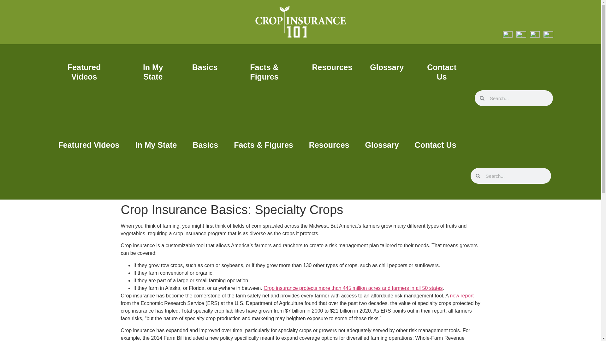  What do you see at coordinates (205, 67) in the screenshot?
I see `Basics` at bounding box center [205, 67].